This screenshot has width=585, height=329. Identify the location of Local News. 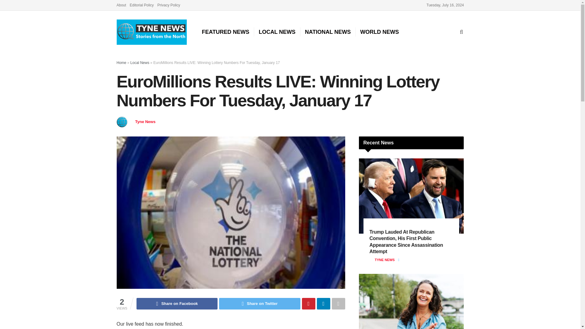
(140, 62).